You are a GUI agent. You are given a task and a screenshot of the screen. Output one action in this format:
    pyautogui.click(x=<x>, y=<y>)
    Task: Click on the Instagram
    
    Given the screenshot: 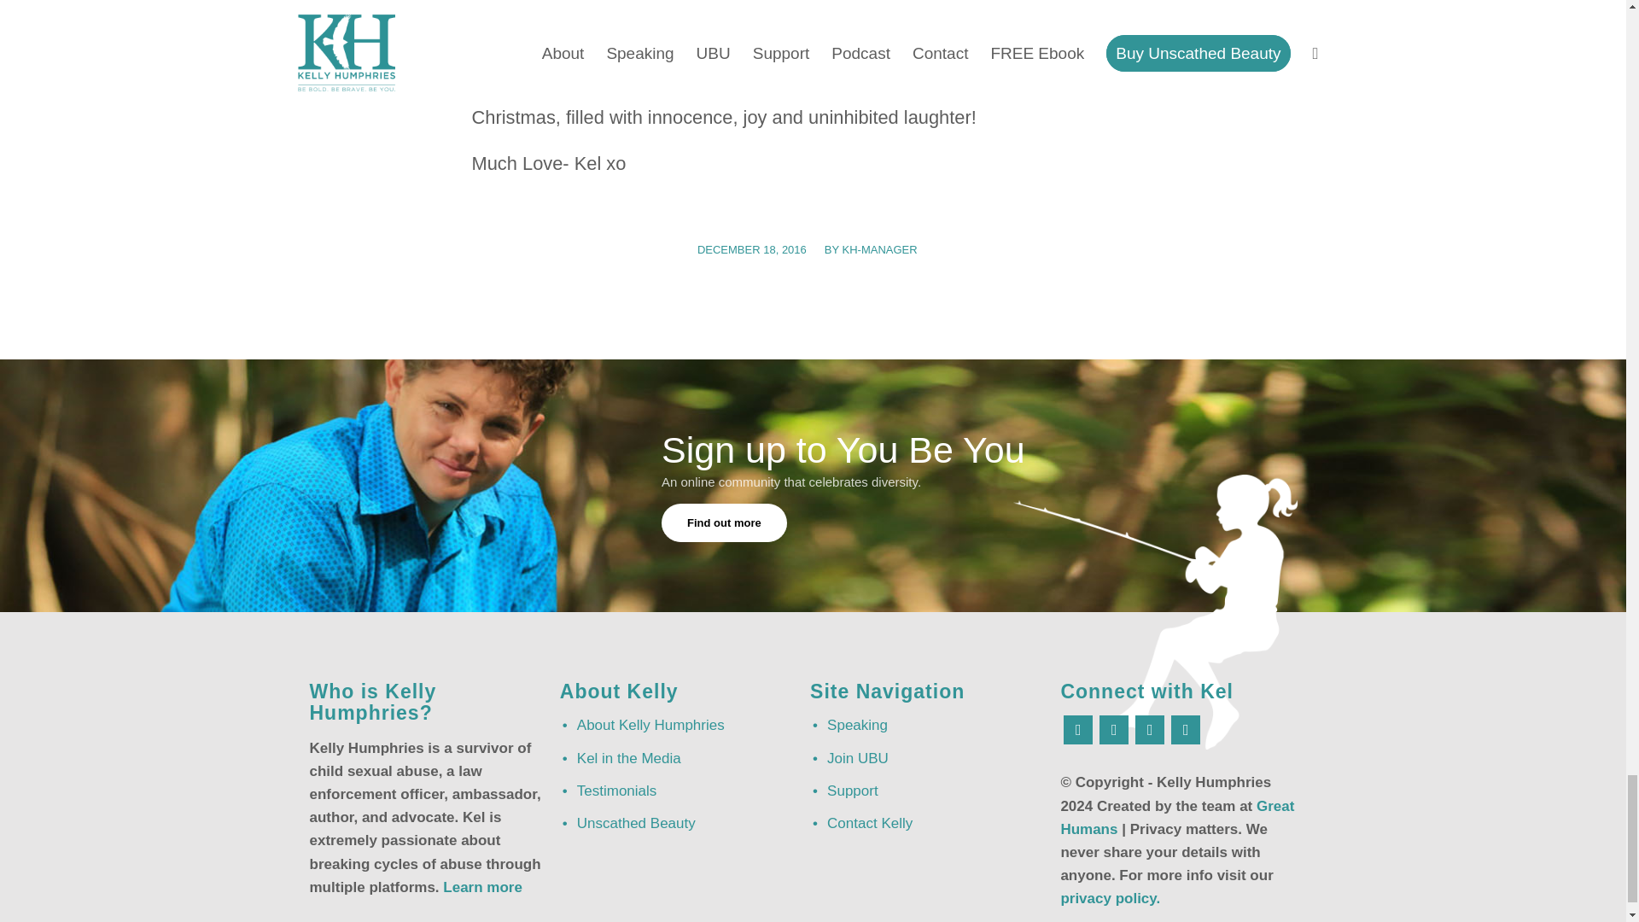 What is the action you would take?
    pyautogui.click(x=1114, y=729)
    